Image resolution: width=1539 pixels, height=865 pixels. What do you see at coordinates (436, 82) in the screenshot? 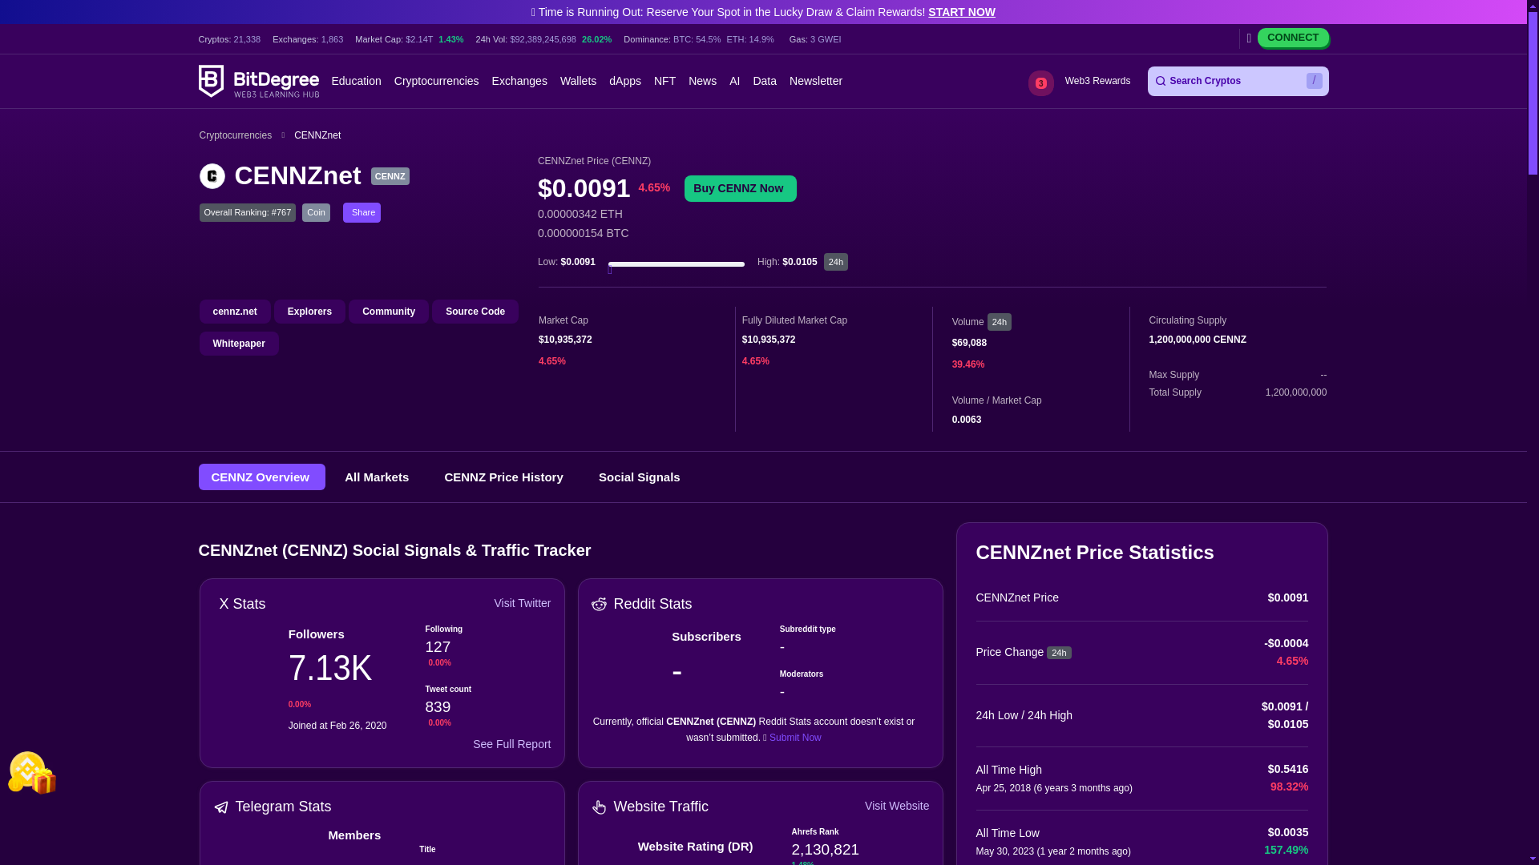
I see `Cryptocurrencies` at bounding box center [436, 82].